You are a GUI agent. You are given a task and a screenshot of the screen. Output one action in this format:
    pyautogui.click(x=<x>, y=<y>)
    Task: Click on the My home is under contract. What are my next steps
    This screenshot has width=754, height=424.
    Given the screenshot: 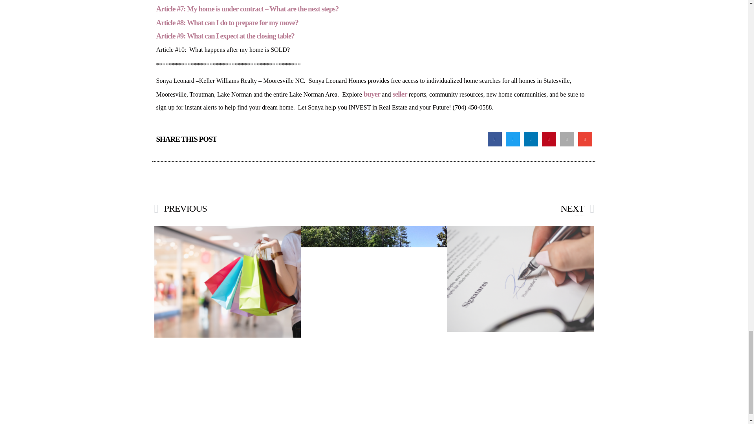 What is the action you would take?
    pyautogui.click(x=247, y=9)
    